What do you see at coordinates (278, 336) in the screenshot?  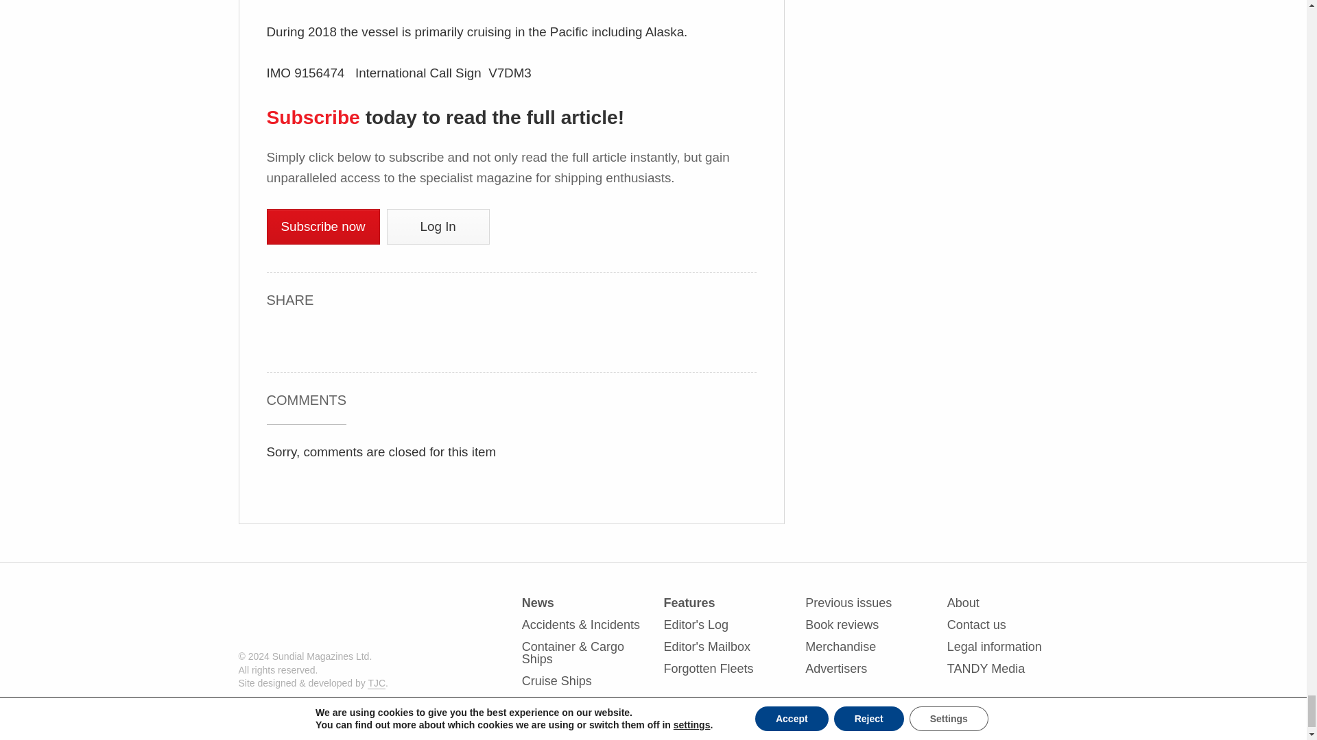 I see `Facebook` at bounding box center [278, 336].